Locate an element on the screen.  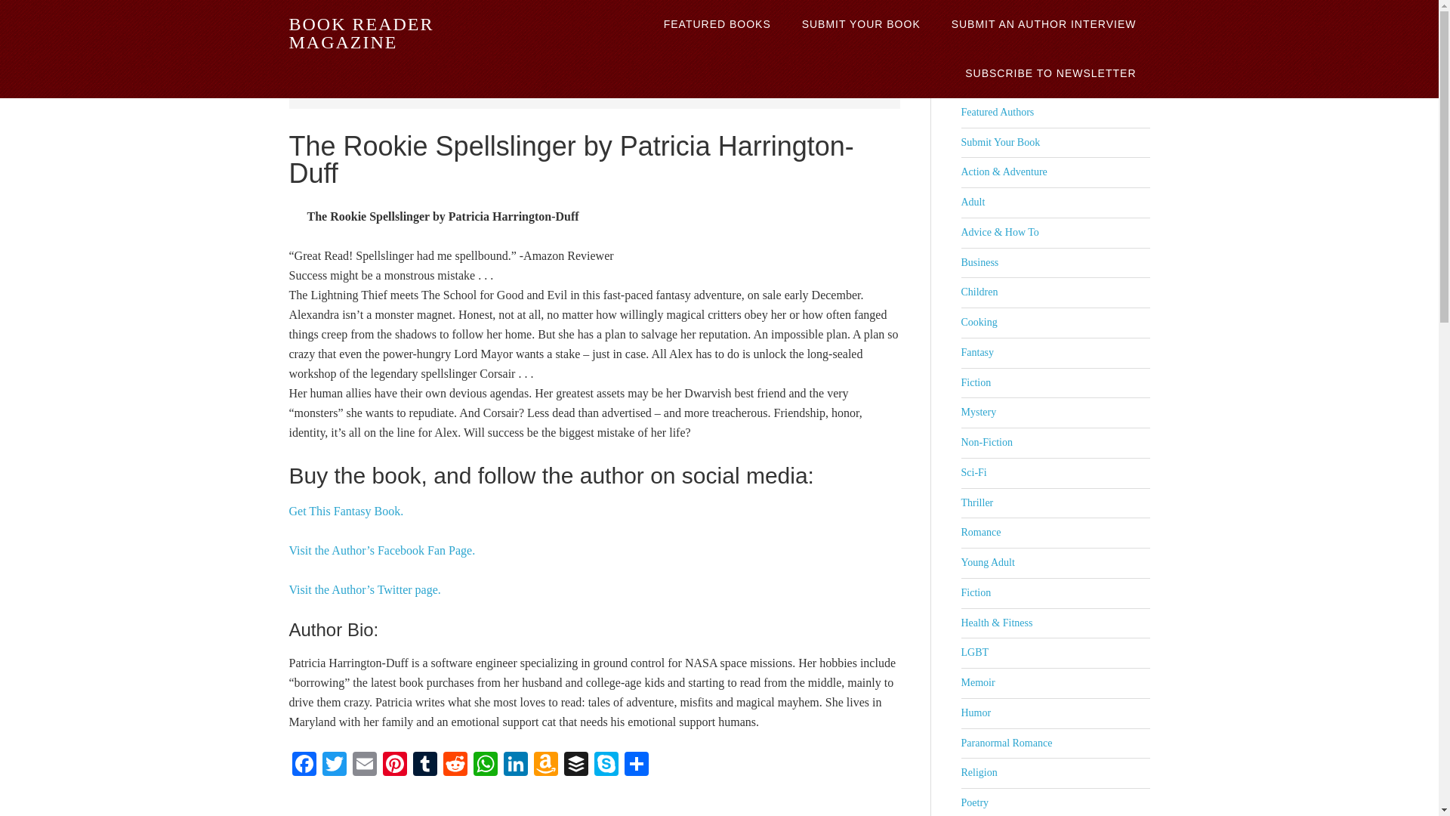
Twitter is located at coordinates (334, 765).